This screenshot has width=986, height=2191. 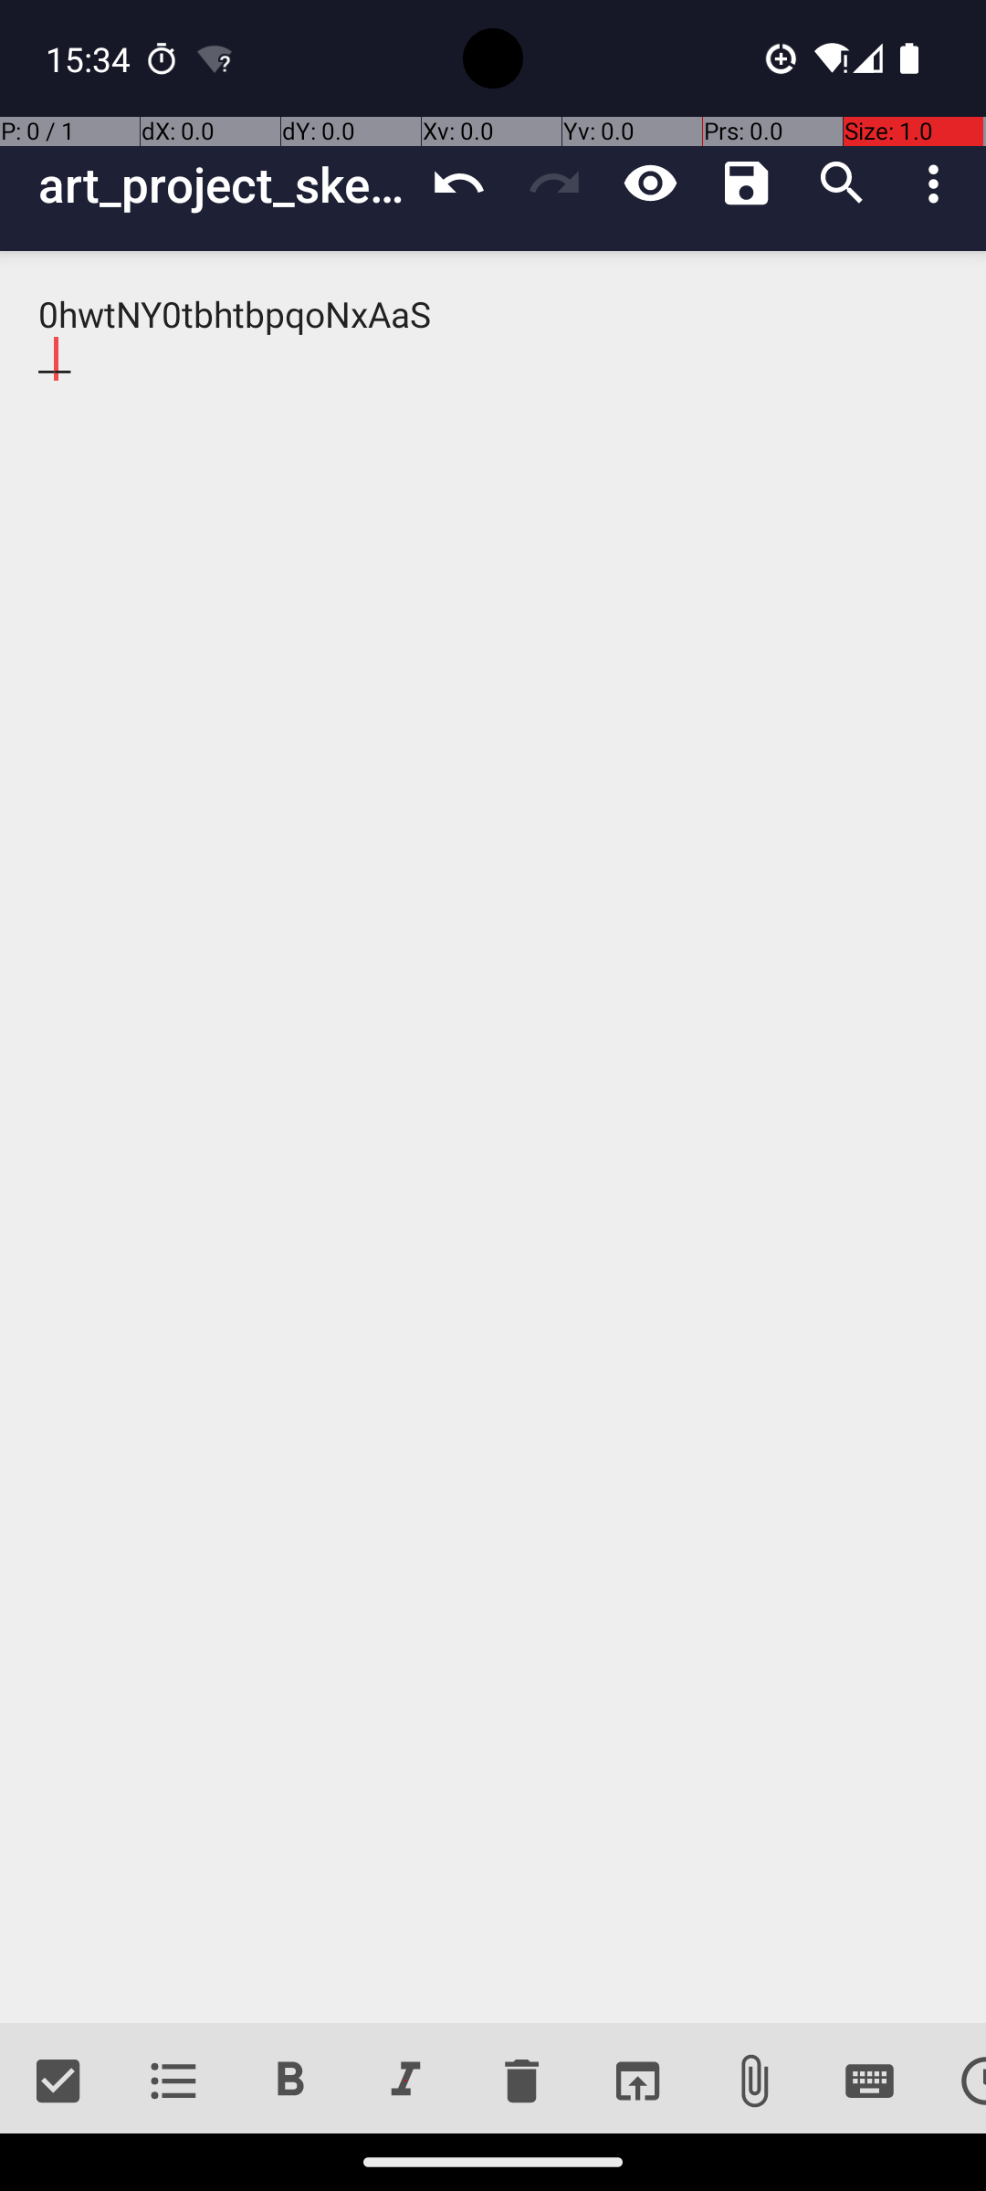 What do you see at coordinates (225, 184) in the screenshot?
I see `art_project_sketches_2023_04_10` at bounding box center [225, 184].